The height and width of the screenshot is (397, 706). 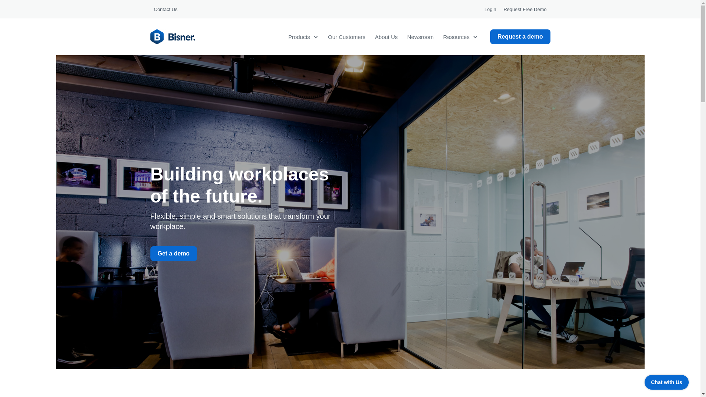 What do you see at coordinates (296, 36) in the screenshot?
I see `Products` at bounding box center [296, 36].